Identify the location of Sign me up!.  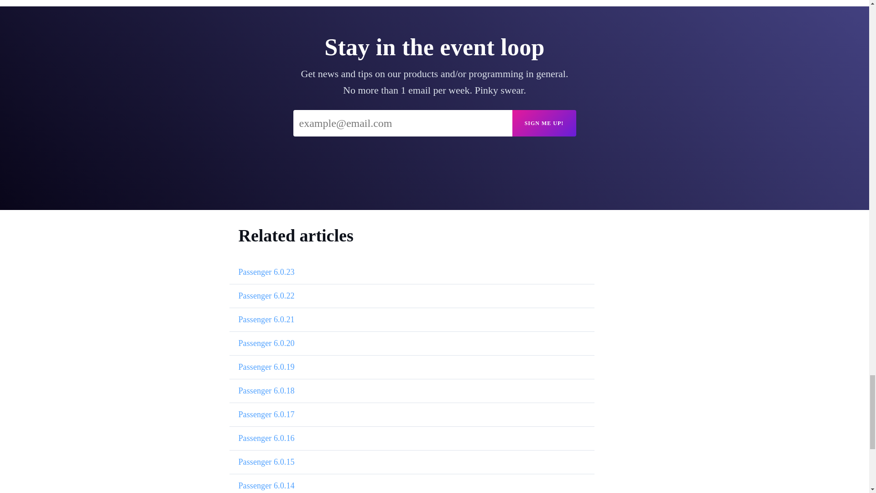
(543, 123).